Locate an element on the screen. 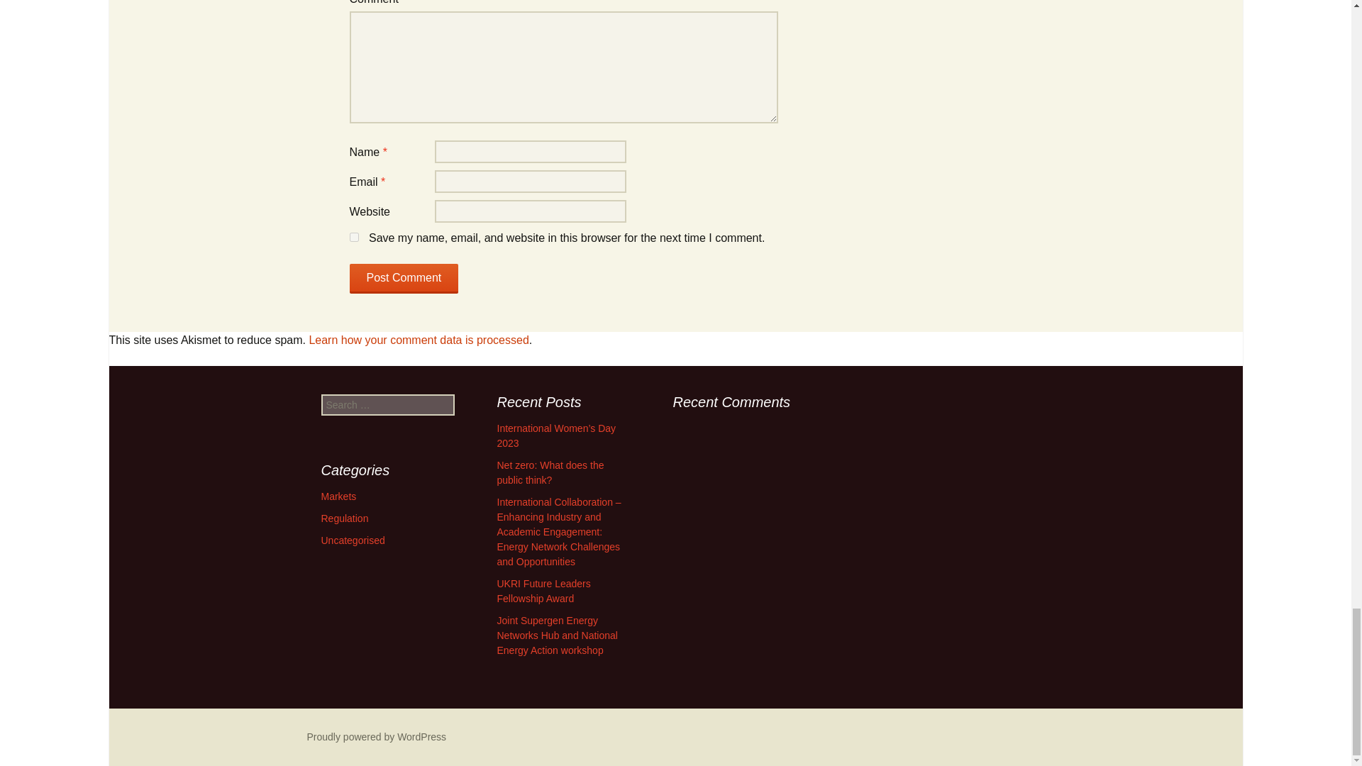 The width and height of the screenshot is (1362, 766). Net zero: What does the public think? is located at coordinates (550, 472).